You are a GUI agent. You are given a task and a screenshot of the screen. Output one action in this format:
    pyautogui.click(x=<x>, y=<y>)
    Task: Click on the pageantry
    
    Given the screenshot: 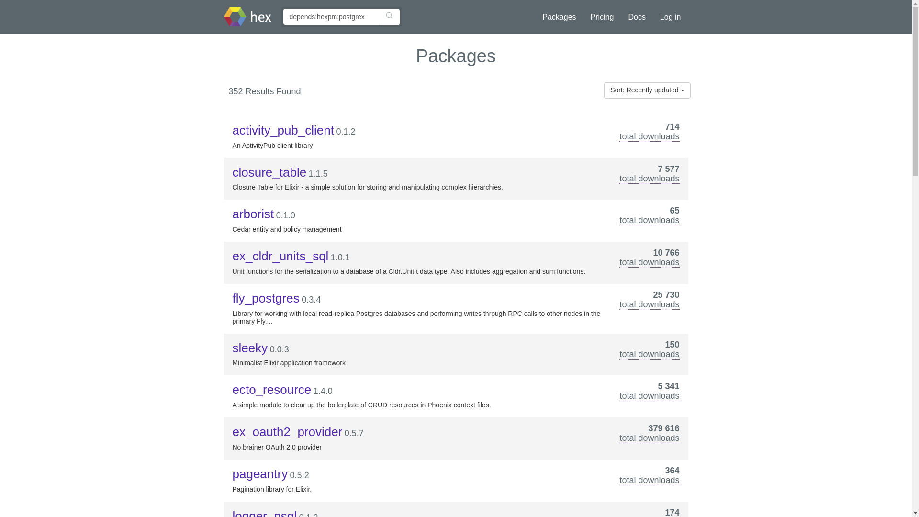 What is the action you would take?
    pyautogui.click(x=260, y=474)
    